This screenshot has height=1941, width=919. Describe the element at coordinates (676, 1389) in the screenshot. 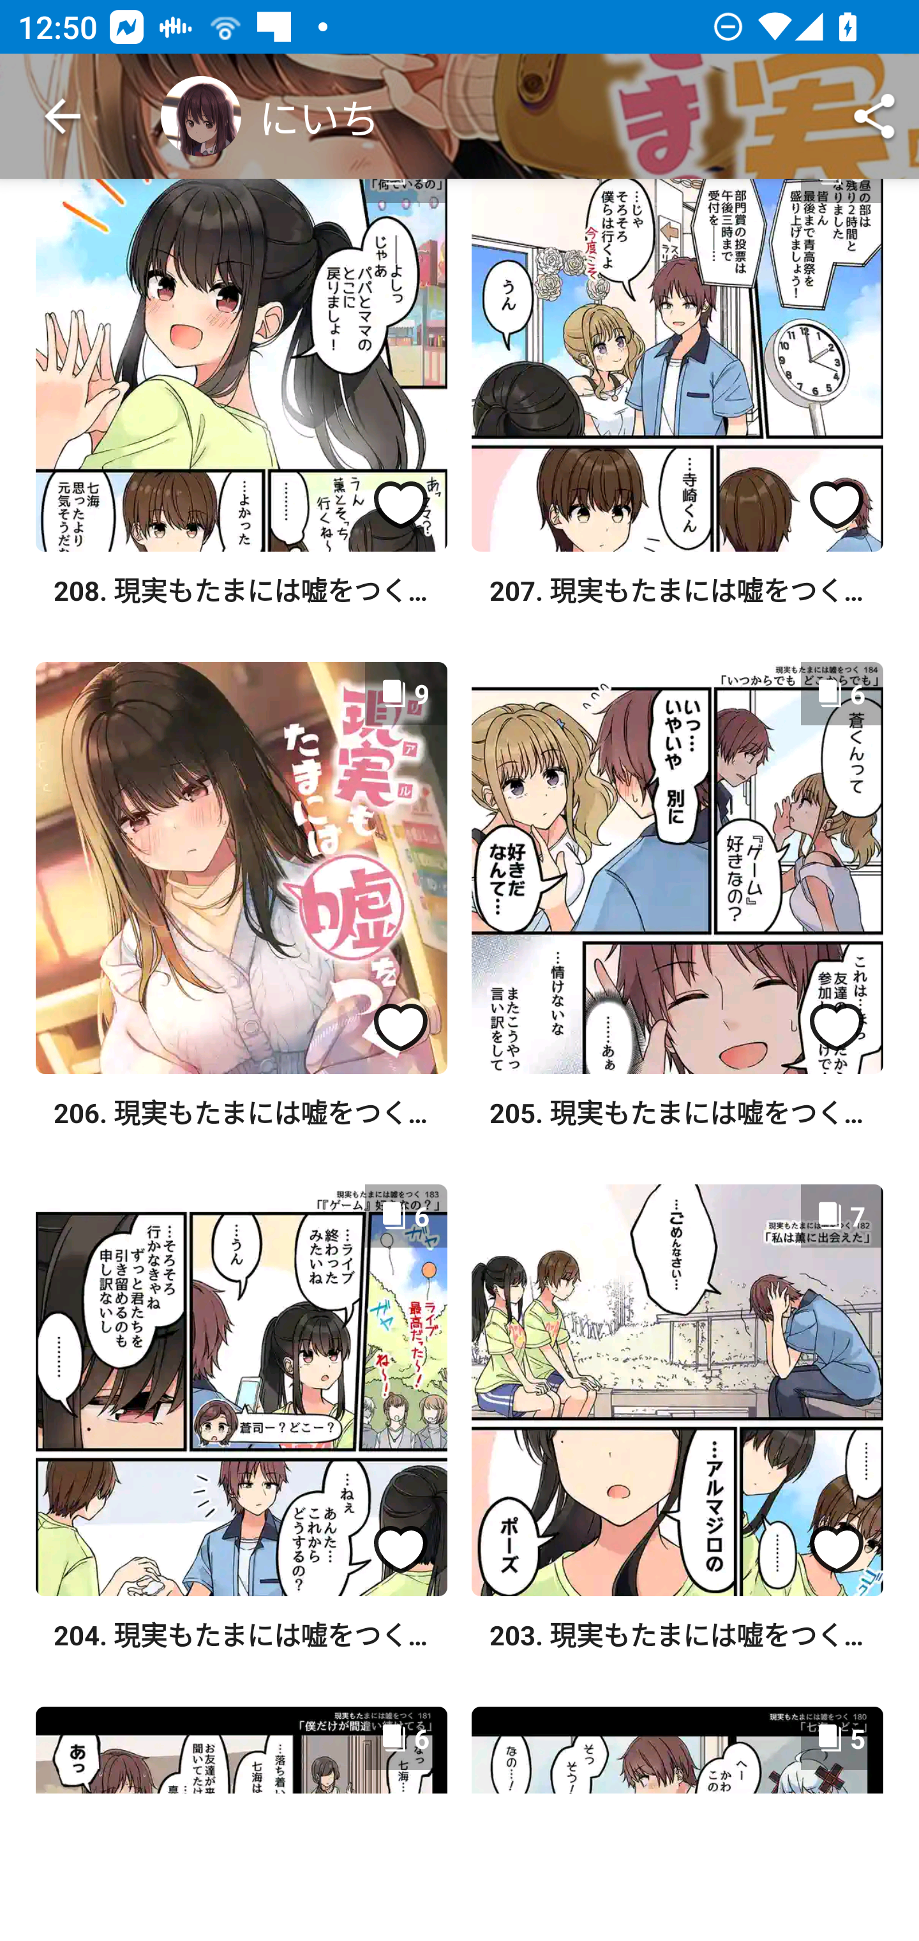

I see `7` at that location.